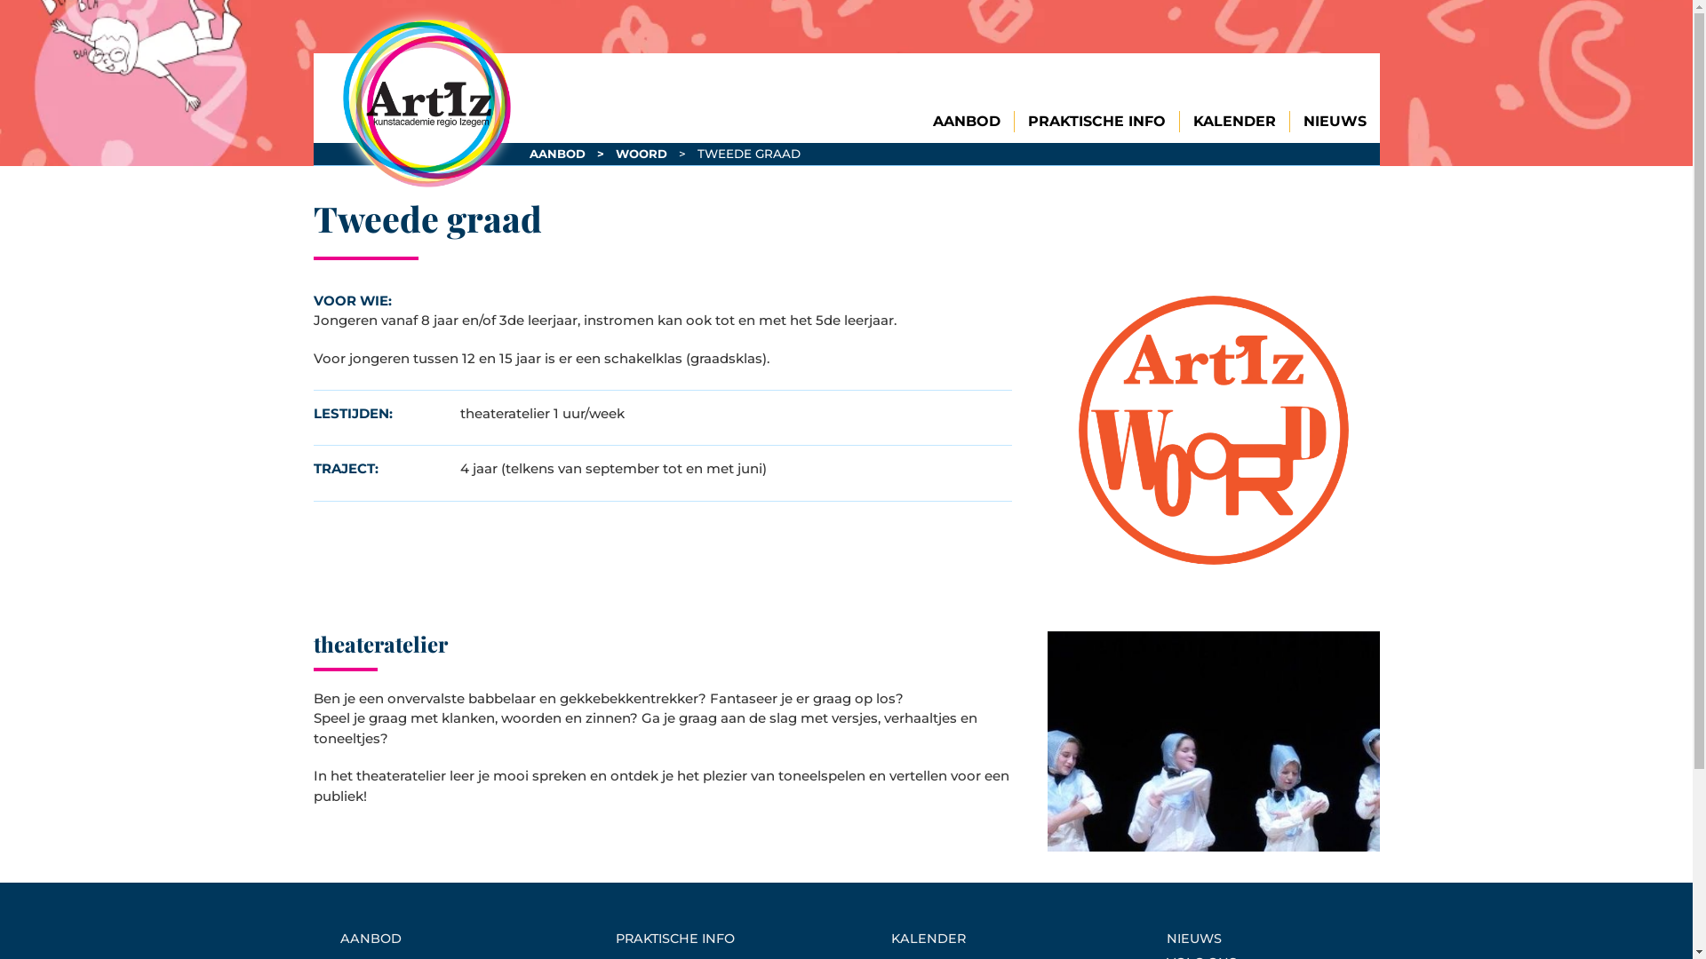  Describe the element at coordinates (967, 122) in the screenshot. I see `AANBOD` at that location.